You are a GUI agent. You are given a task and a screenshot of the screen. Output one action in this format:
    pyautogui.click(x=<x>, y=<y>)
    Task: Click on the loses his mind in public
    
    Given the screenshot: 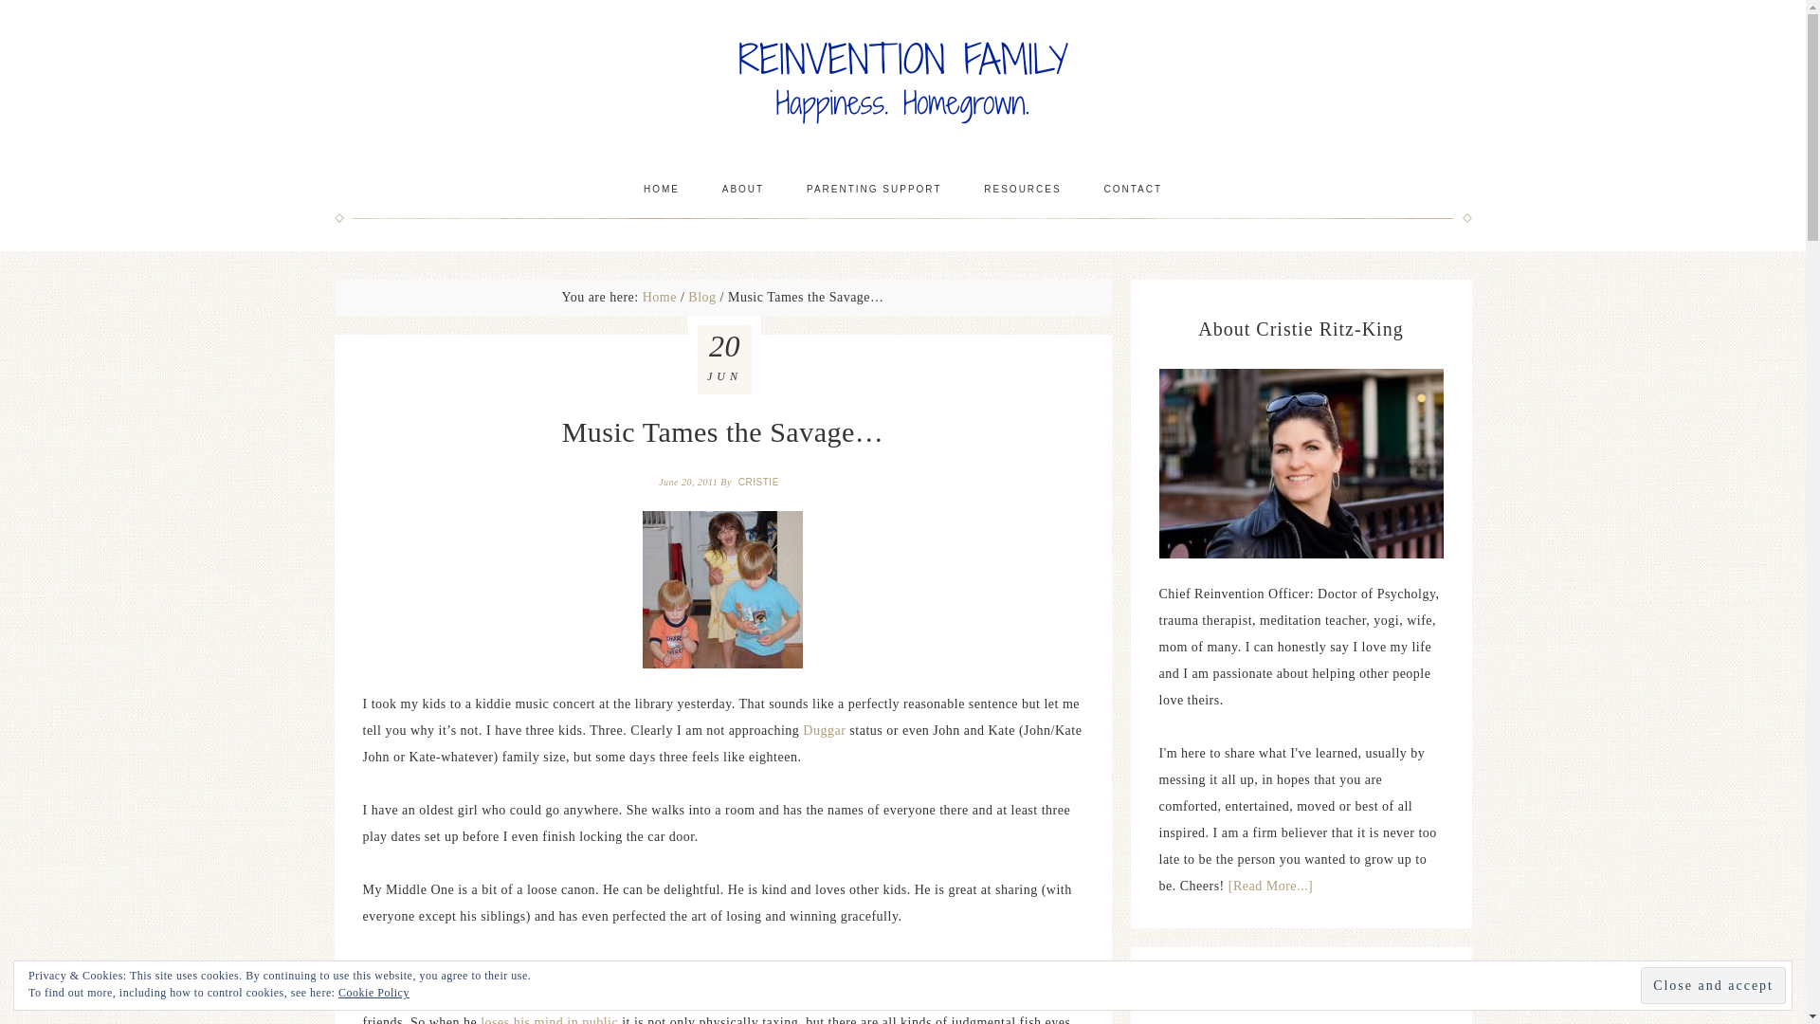 What is the action you would take?
    pyautogui.click(x=549, y=1020)
    